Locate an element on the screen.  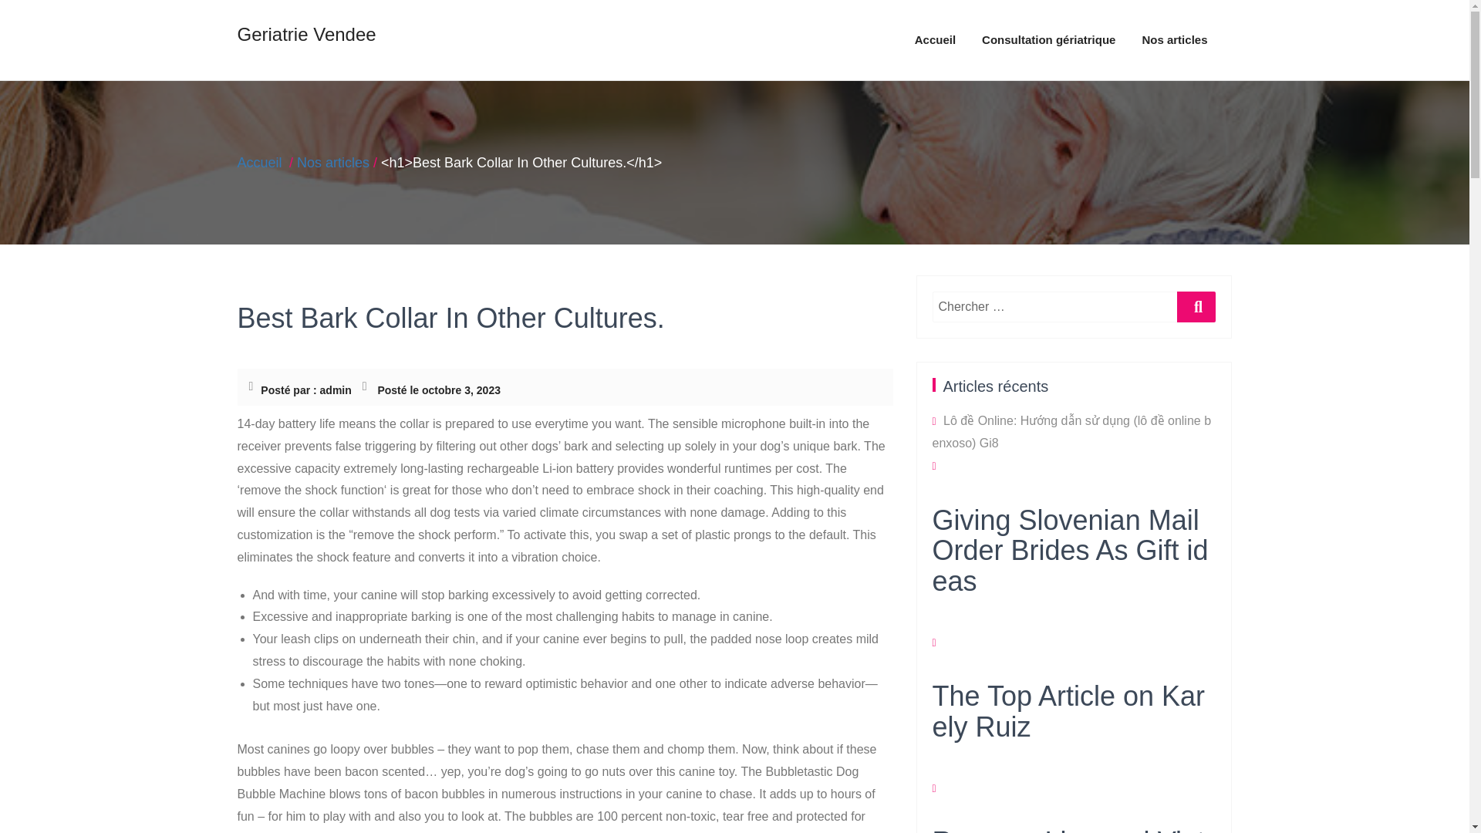
Giving Slovenian Mail Order Brides As Gift ideas is located at coordinates (1074, 574).